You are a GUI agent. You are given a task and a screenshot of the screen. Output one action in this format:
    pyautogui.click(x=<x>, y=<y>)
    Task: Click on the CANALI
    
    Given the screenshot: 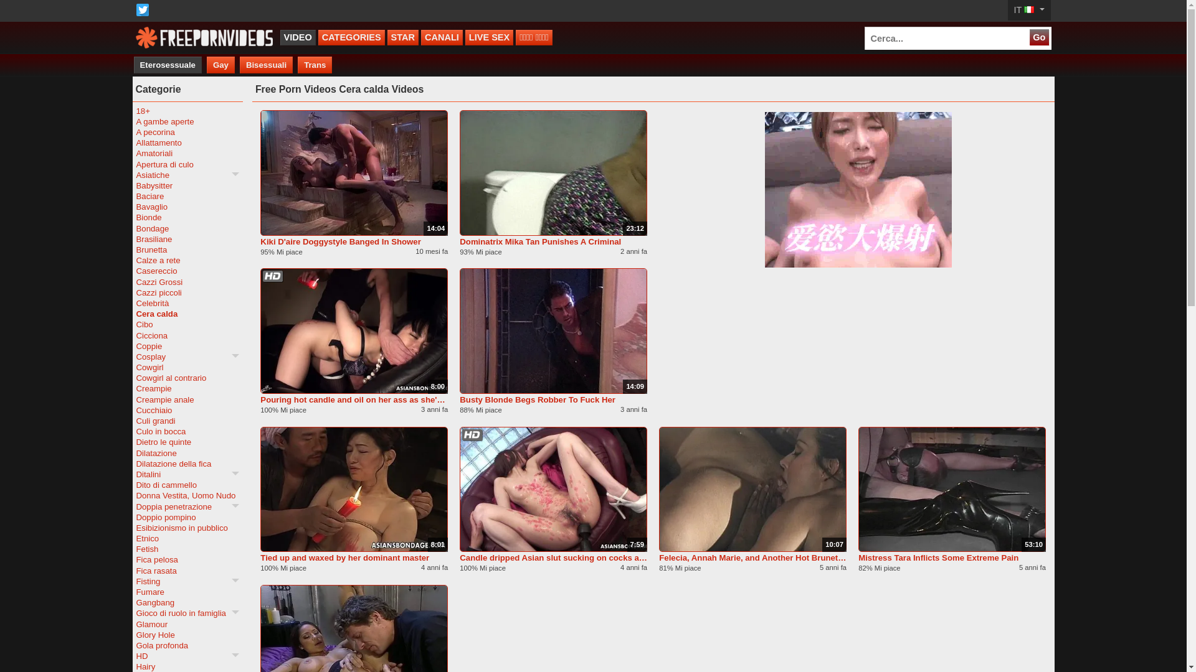 What is the action you would take?
    pyautogui.click(x=442, y=37)
    